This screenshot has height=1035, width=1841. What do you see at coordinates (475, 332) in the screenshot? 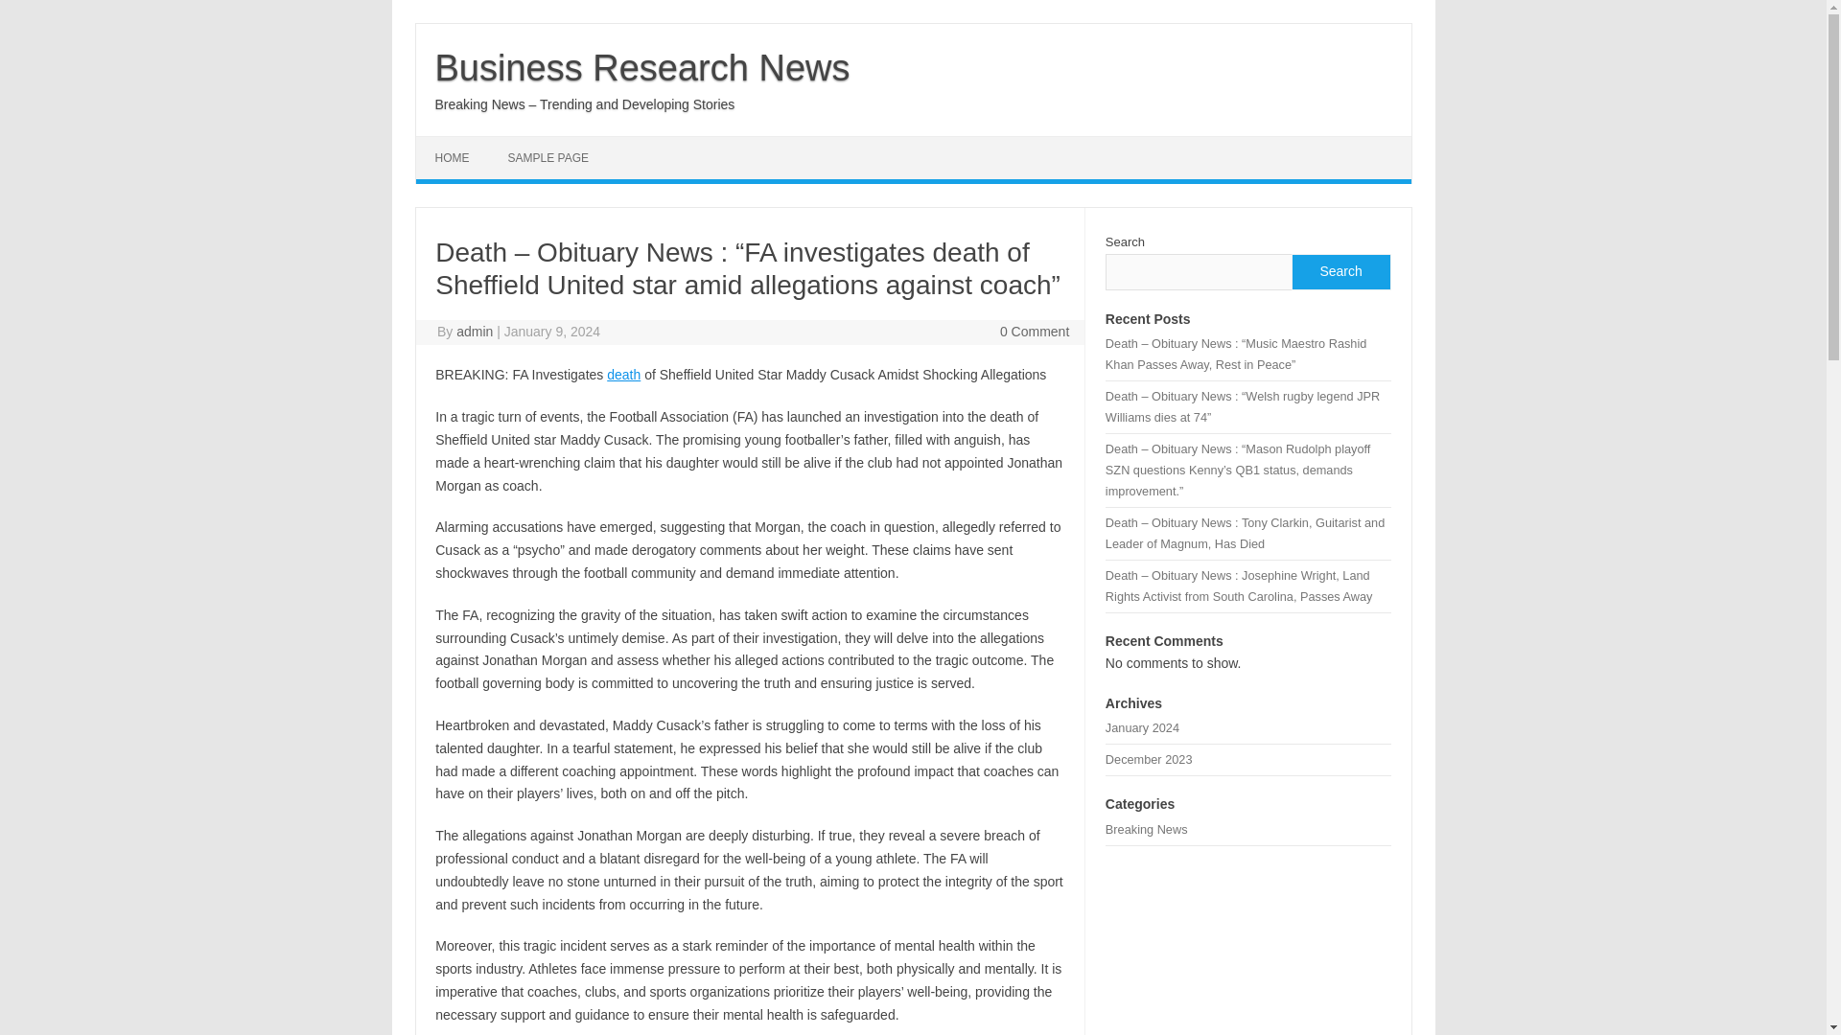
I see `Posts by admin` at bounding box center [475, 332].